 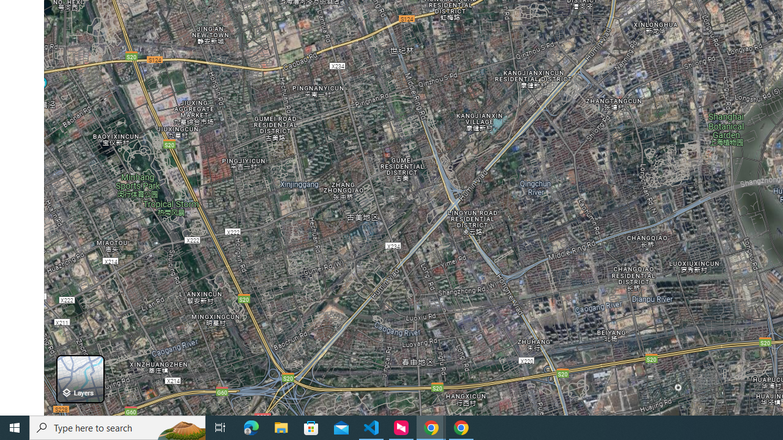 What do you see at coordinates (80, 379) in the screenshot?
I see `Layers` at bounding box center [80, 379].